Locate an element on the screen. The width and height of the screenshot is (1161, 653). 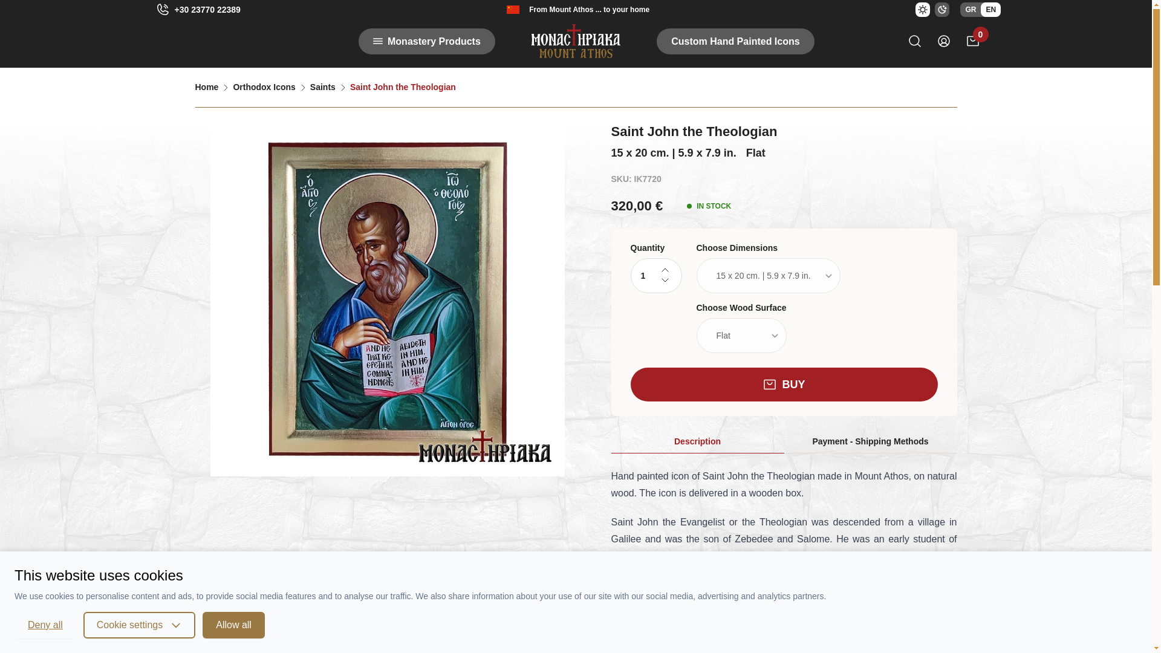
Home is located at coordinates (206, 87).